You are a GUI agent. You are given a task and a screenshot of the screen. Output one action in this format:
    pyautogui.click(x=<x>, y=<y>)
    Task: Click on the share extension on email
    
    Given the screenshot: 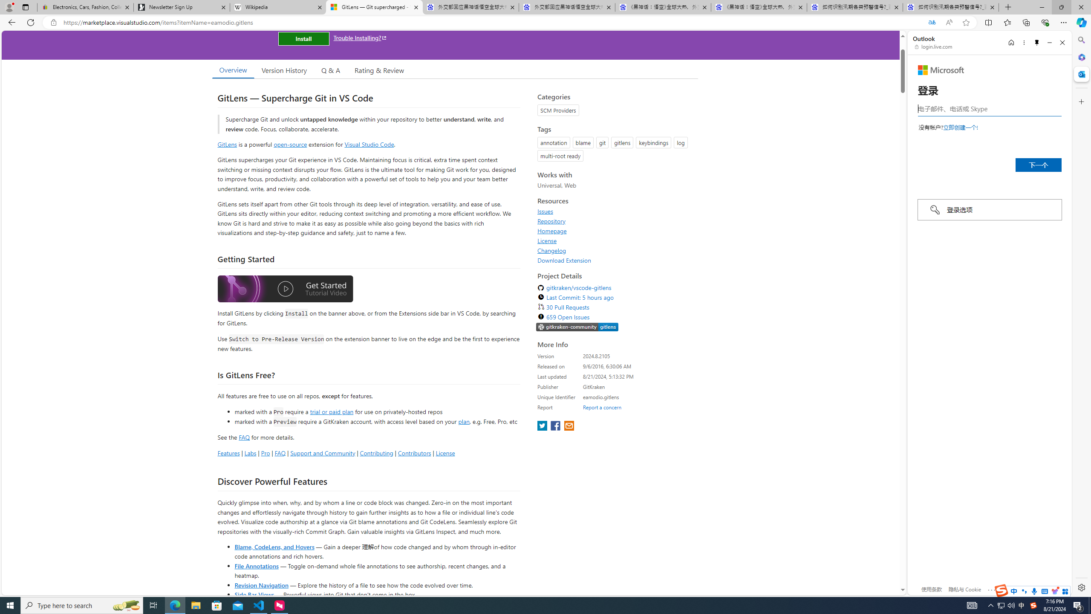 What is the action you would take?
    pyautogui.click(x=569, y=426)
    